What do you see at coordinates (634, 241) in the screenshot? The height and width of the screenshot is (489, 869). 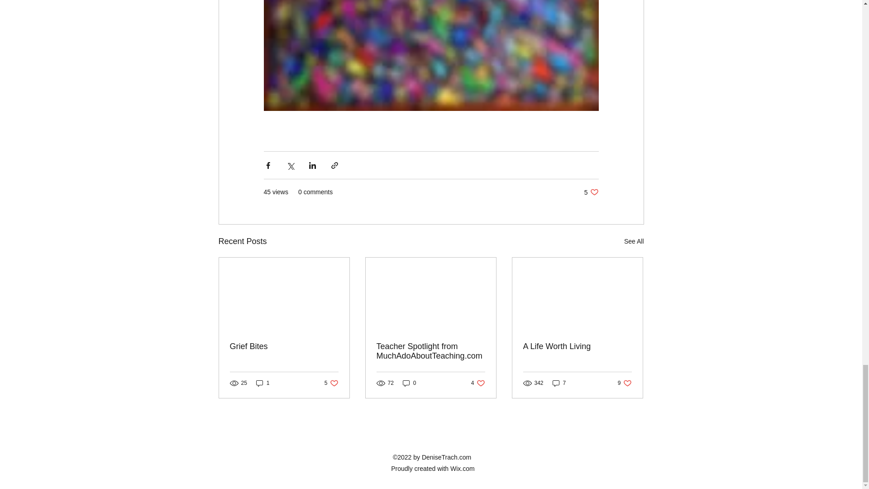 I see `See All` at bounding box center [634, 241].